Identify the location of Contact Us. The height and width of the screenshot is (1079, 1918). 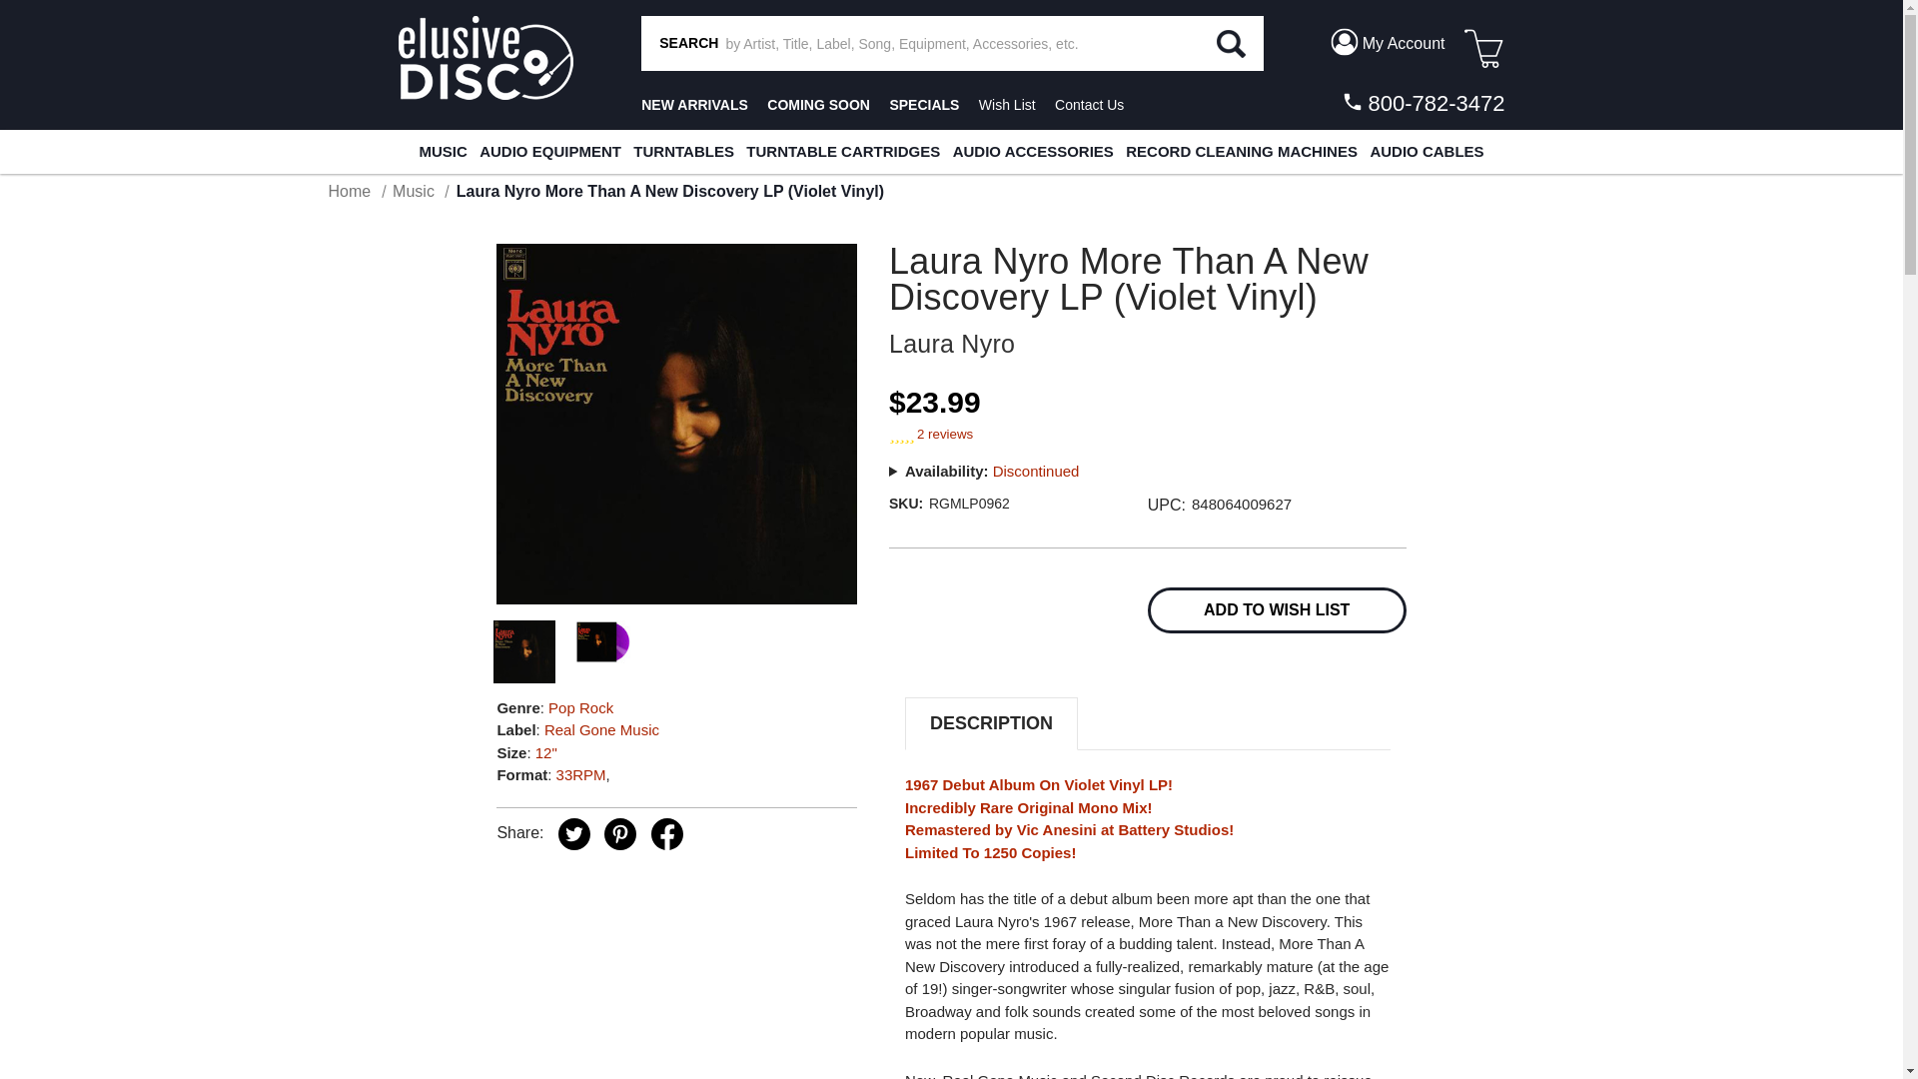
(1089, 105).